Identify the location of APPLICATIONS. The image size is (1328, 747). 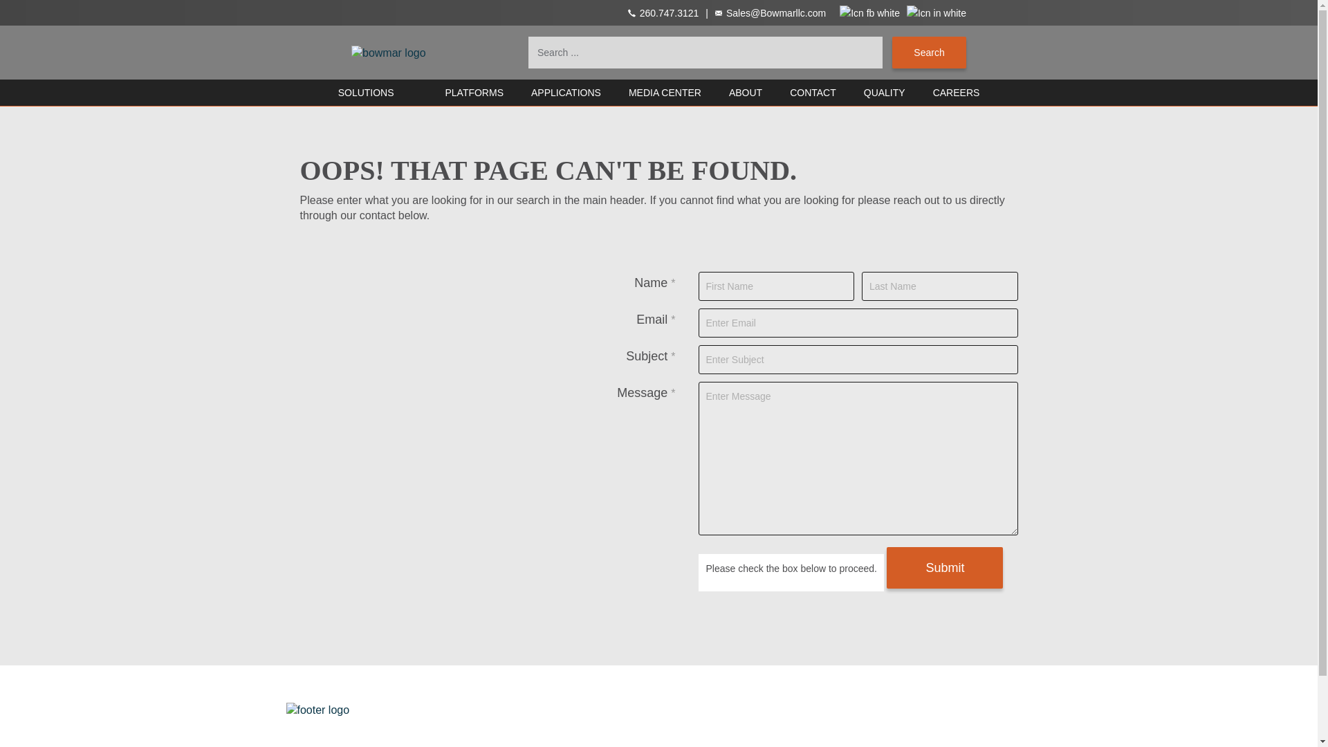
(566, 93).